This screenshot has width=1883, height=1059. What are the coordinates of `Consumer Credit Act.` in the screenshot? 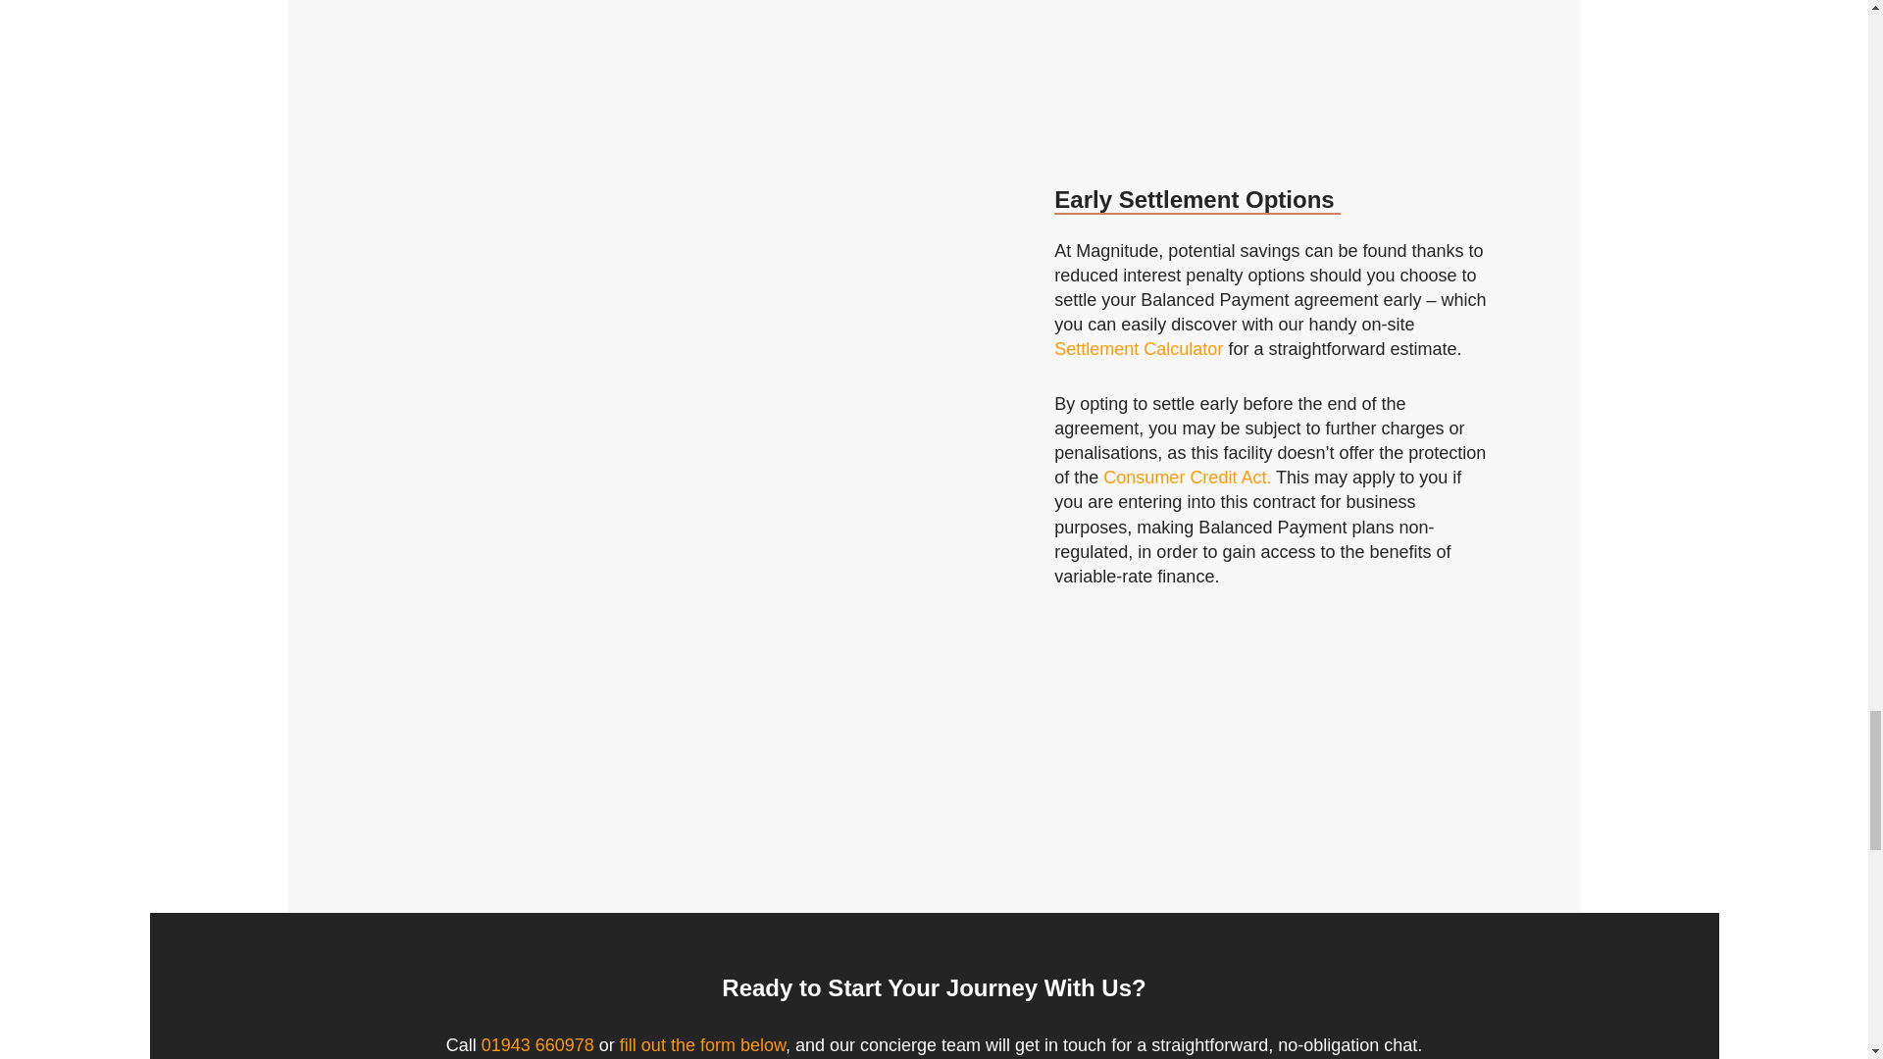 It's located at (1187, 477).